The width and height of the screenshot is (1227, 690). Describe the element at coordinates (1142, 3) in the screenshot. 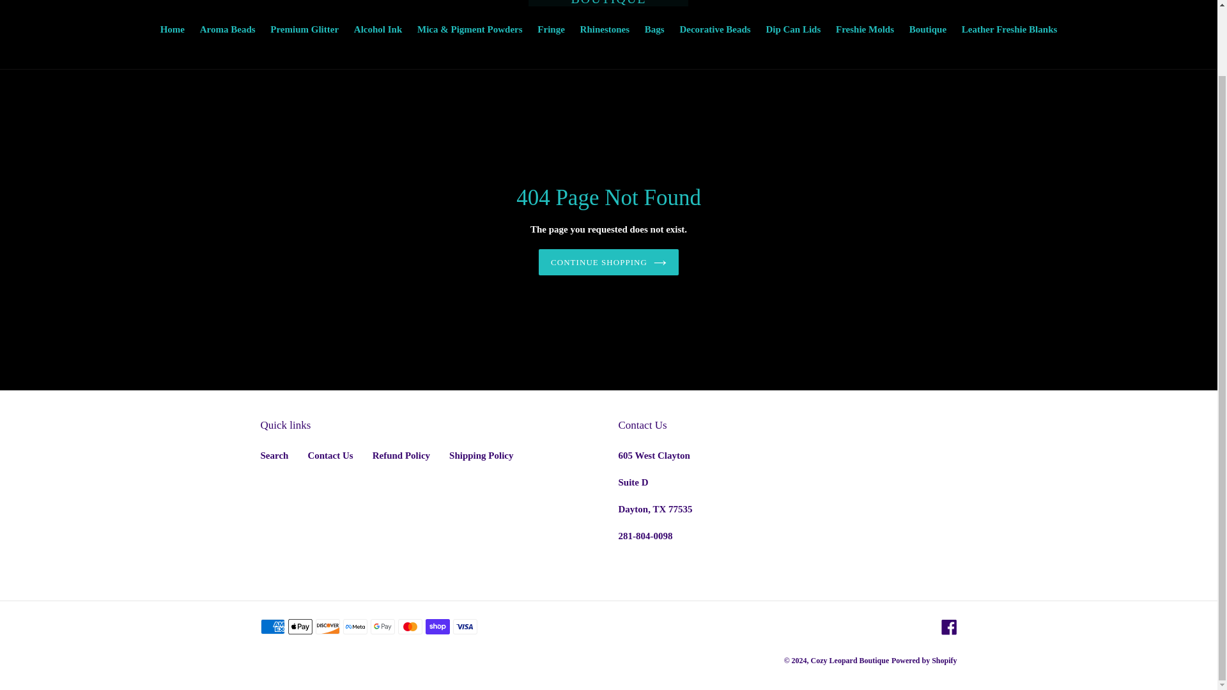

I see `Log in` at that location.